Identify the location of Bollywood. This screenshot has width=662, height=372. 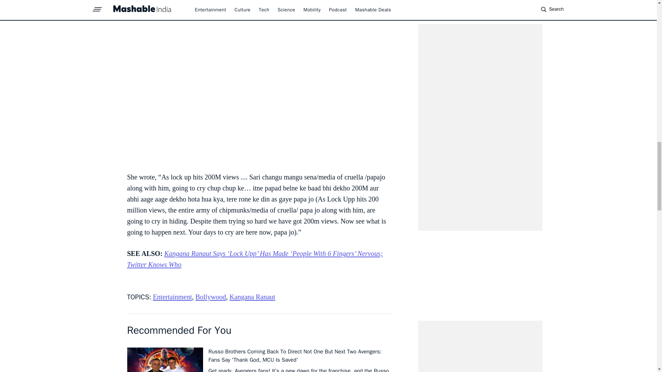
(211, 297).